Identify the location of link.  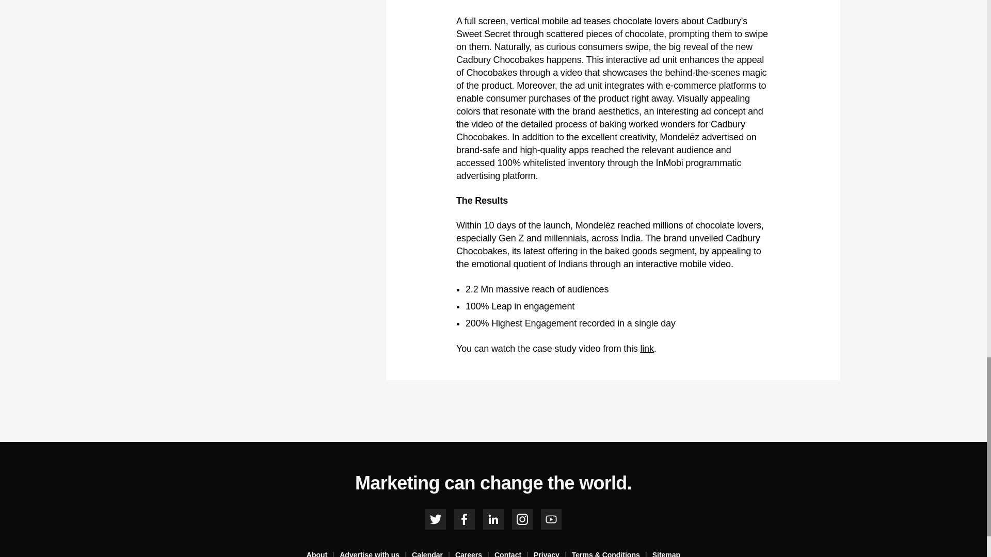
(646, 349).